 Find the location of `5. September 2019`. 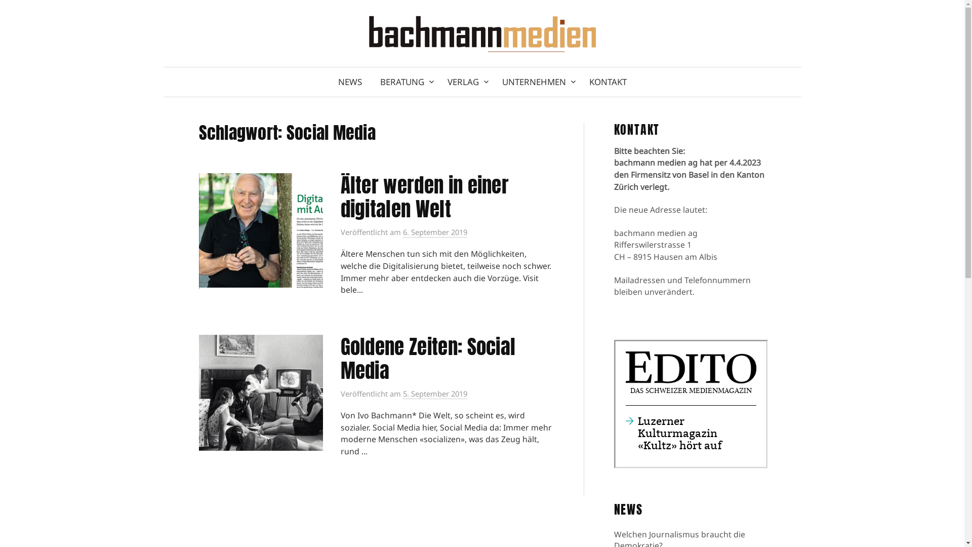

5. September 2019 is located at coordinates (435, 394).